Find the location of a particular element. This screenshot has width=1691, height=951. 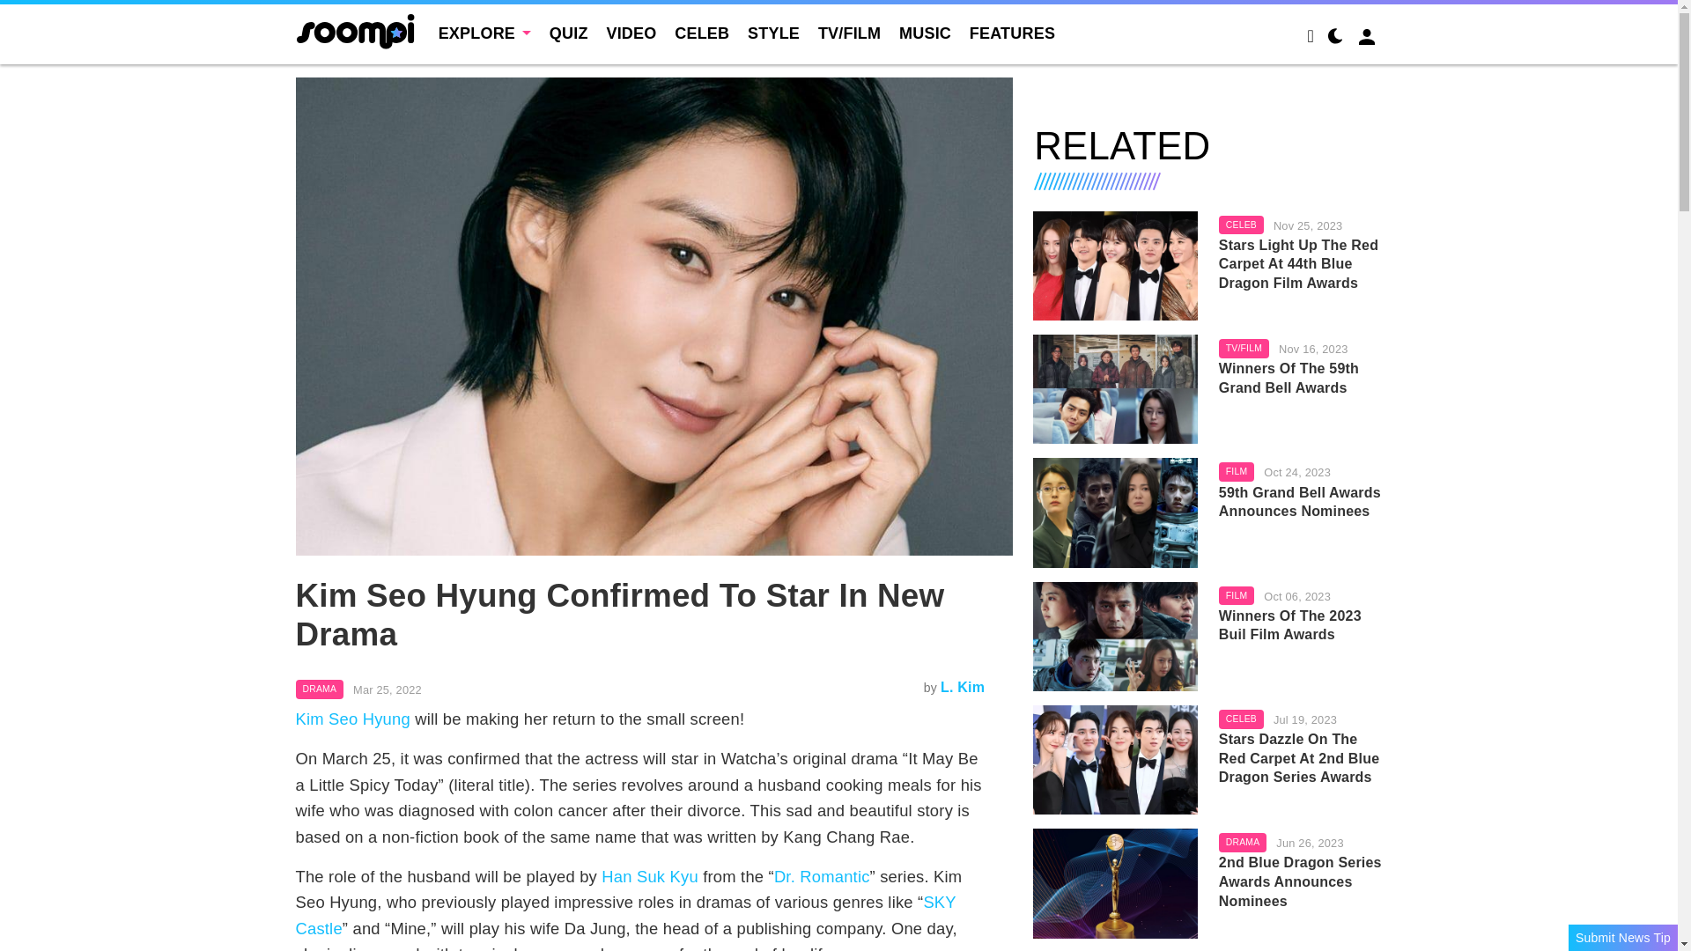

DRAMA is located at coordinates (321, 689).